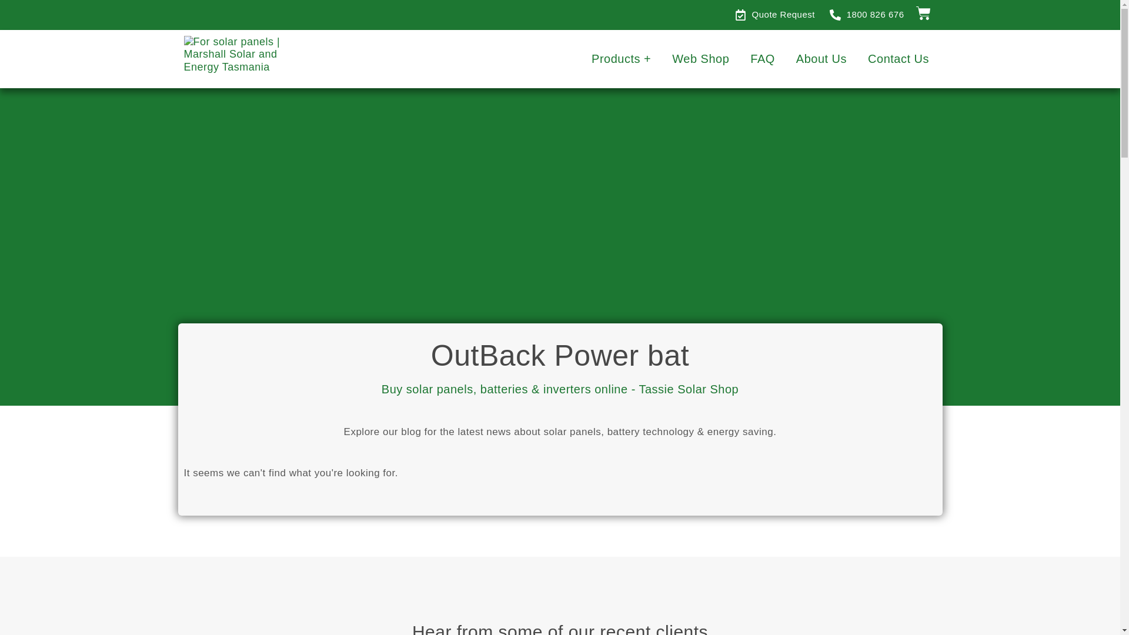 The width and height of the screenshot is (1129, 635). What do you see at coordinates (775, 15) in the screenshot?
I see `Quote Request` at bounding box center [775, 15].